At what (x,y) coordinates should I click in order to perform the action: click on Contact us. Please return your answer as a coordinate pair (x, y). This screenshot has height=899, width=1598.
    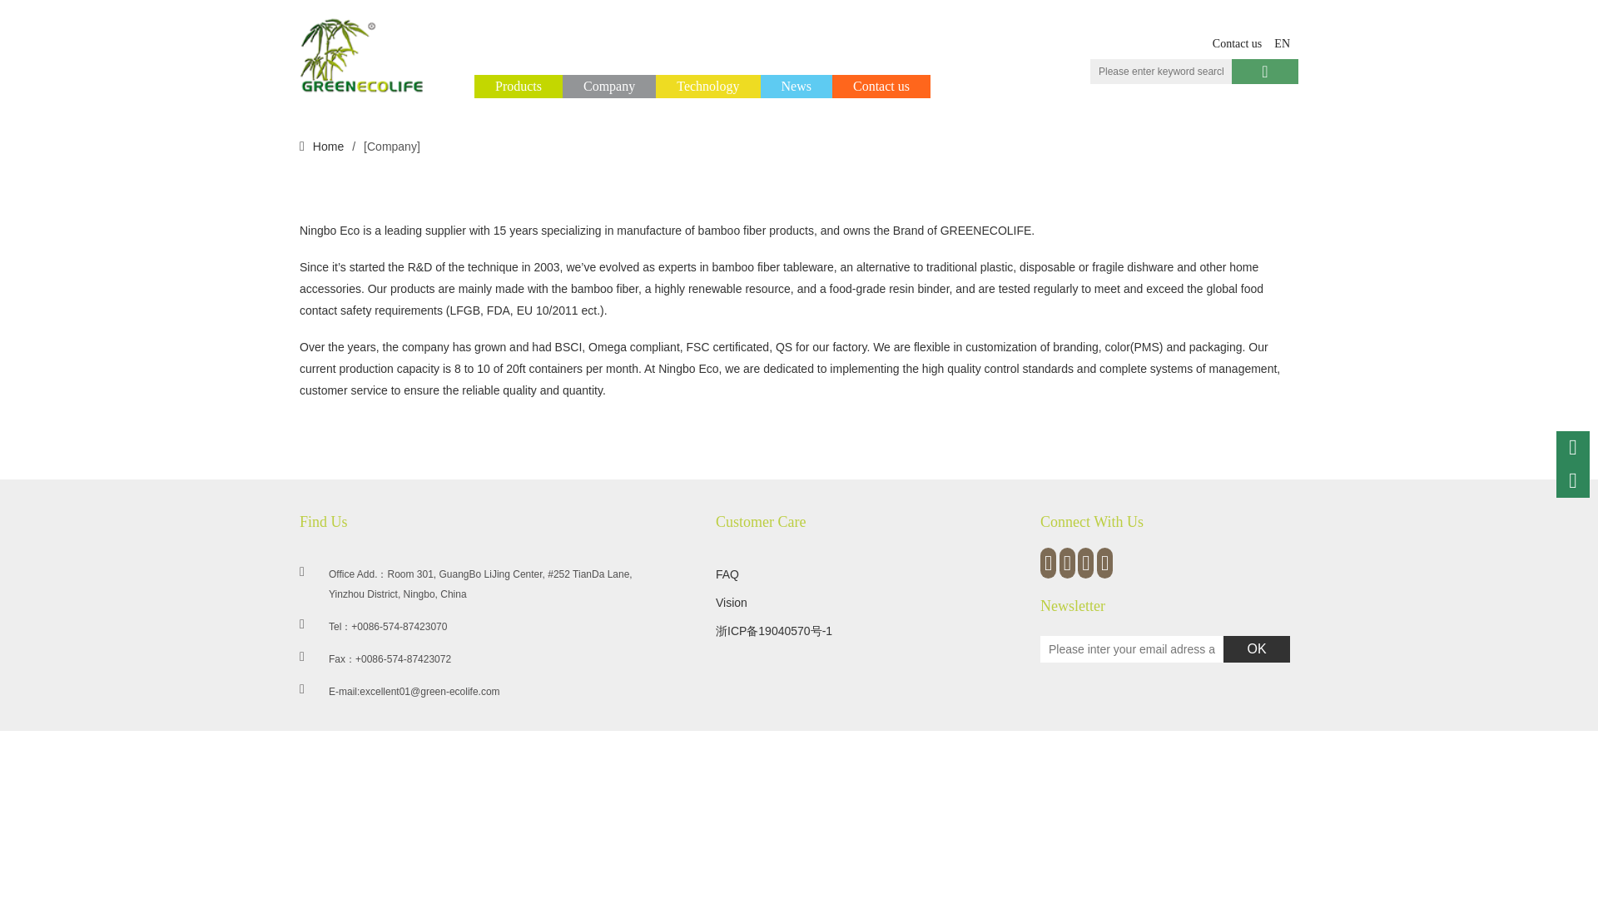
    Looking at the image, I should click on (881, 87).